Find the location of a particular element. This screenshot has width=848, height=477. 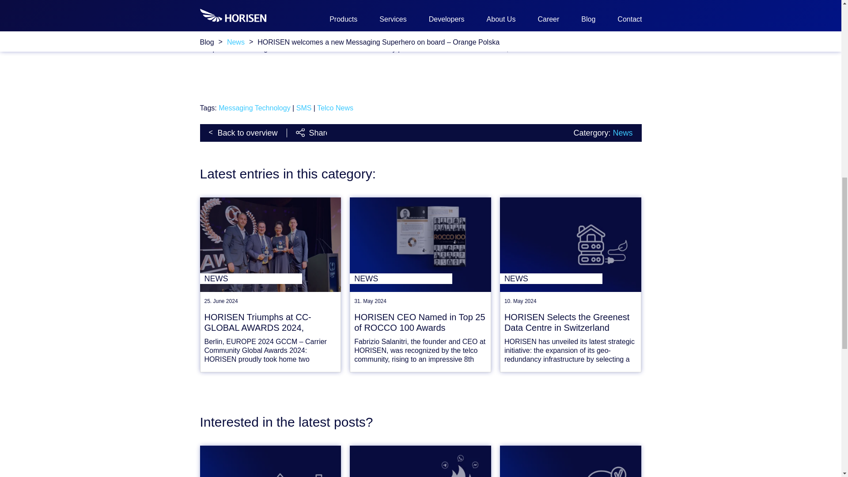

Telco News is located at coordinates (335, 108).